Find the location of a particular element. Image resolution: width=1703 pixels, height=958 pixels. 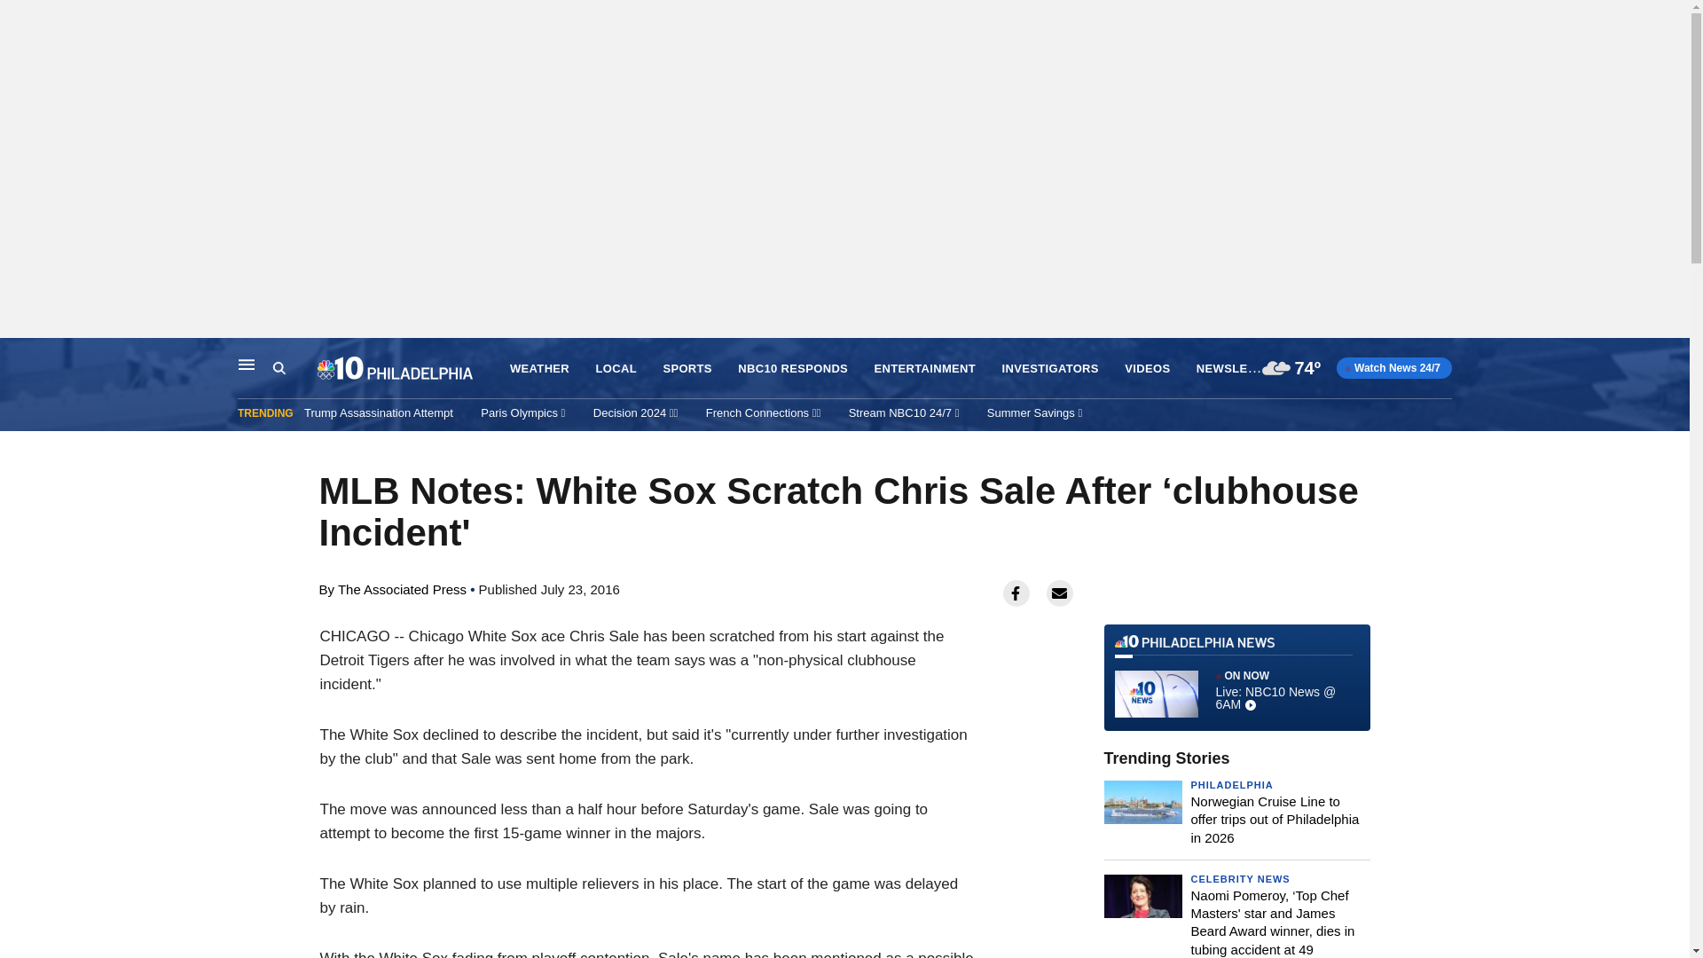

INVESTIGATORS is located at coordinates (1050, 369).